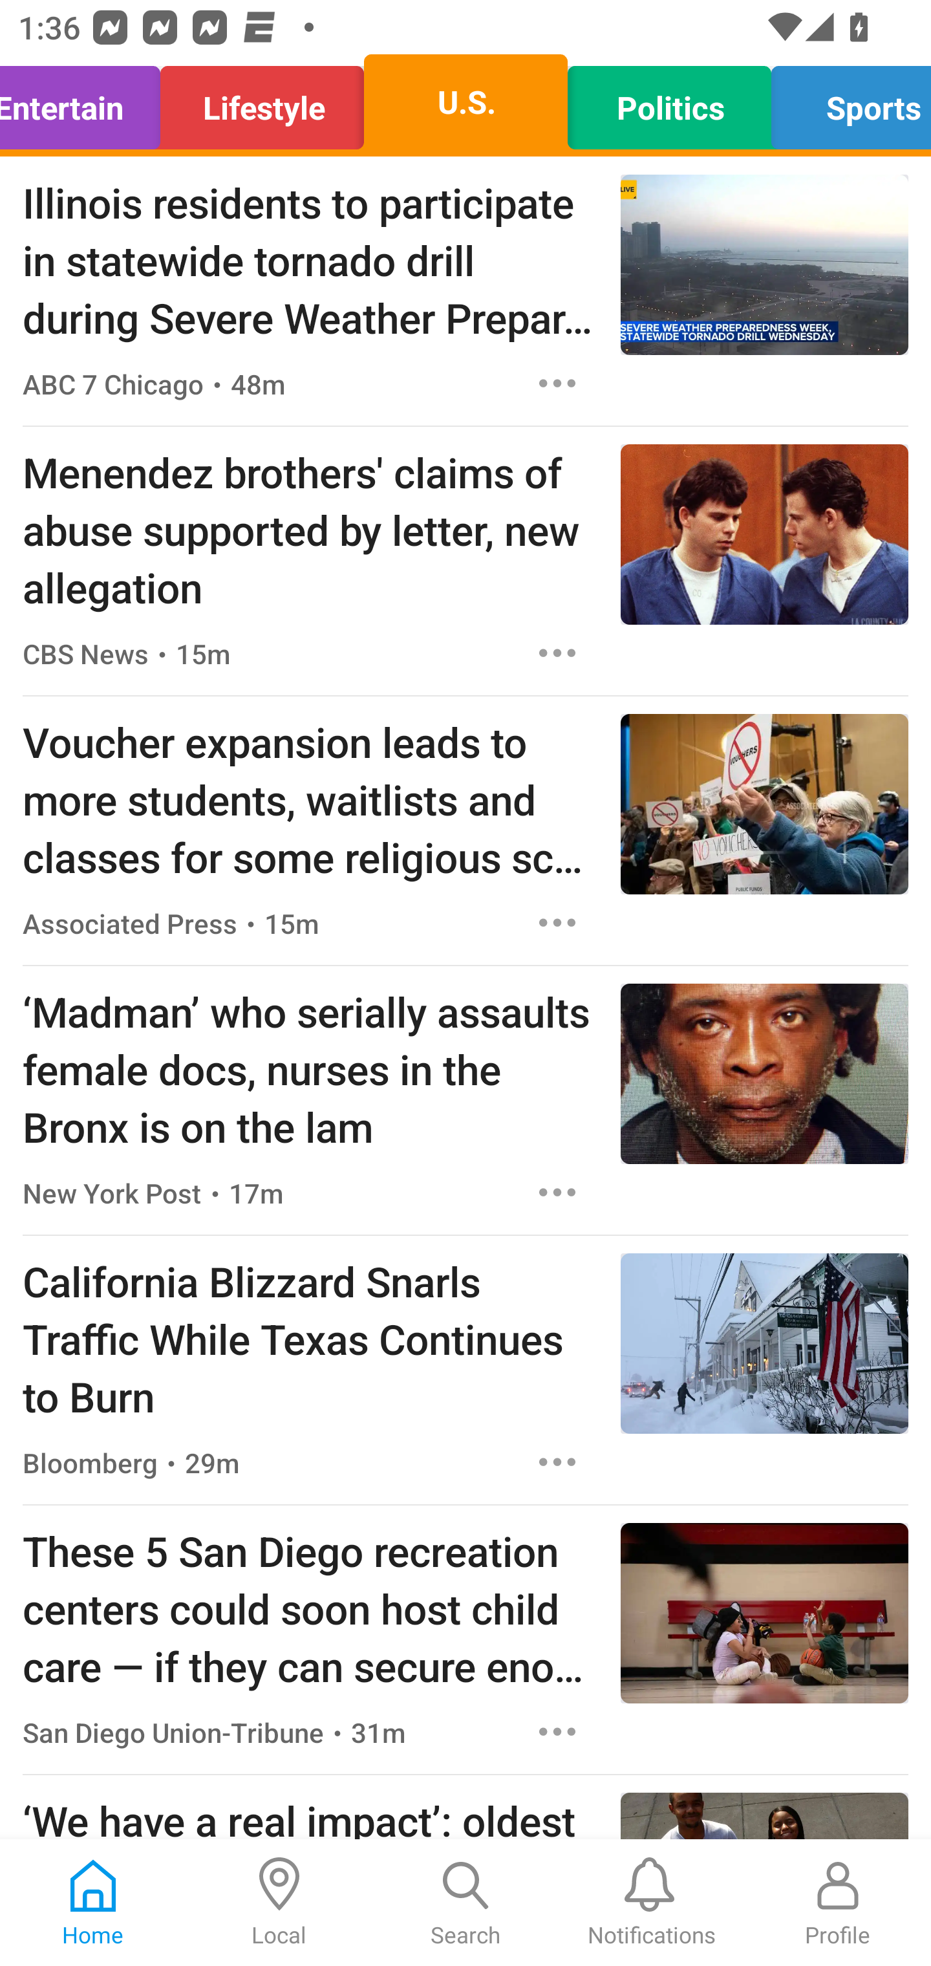  What do you see at coordinates (838, 1903) in the screenshot?
I see `Profile` at bounding box center [838, 1903].